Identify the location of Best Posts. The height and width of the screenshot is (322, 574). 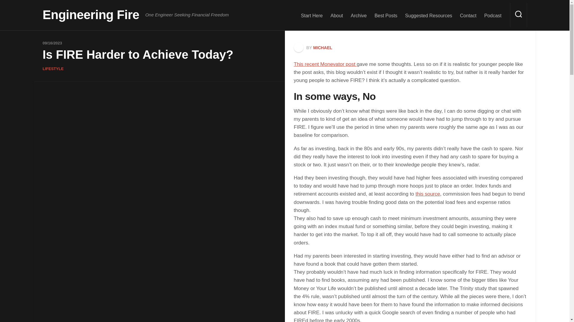
(386, 16).